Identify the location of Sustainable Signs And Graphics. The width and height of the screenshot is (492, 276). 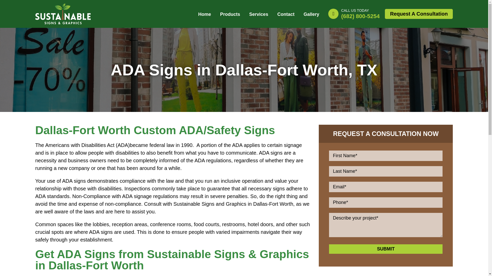
(63, 7).